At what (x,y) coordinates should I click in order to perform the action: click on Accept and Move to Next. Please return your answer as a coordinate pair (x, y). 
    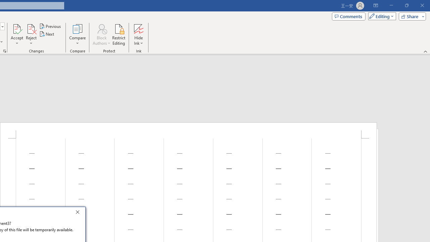
    Looking at the image, I should click on (17, 28).